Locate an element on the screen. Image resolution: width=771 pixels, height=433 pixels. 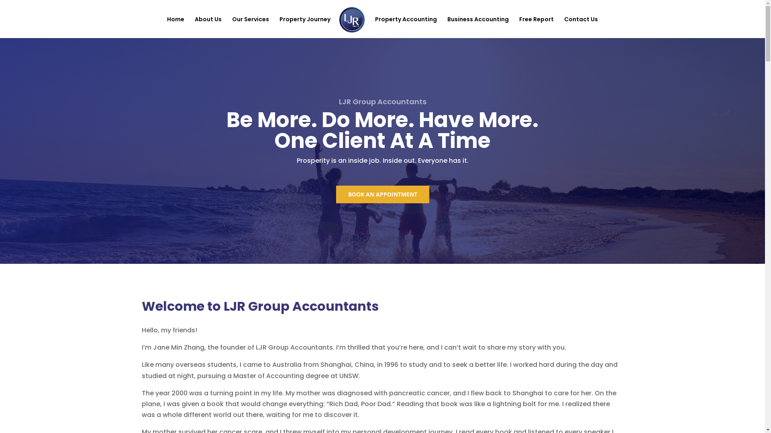
Contact Us is located at coordinates (581, 27).